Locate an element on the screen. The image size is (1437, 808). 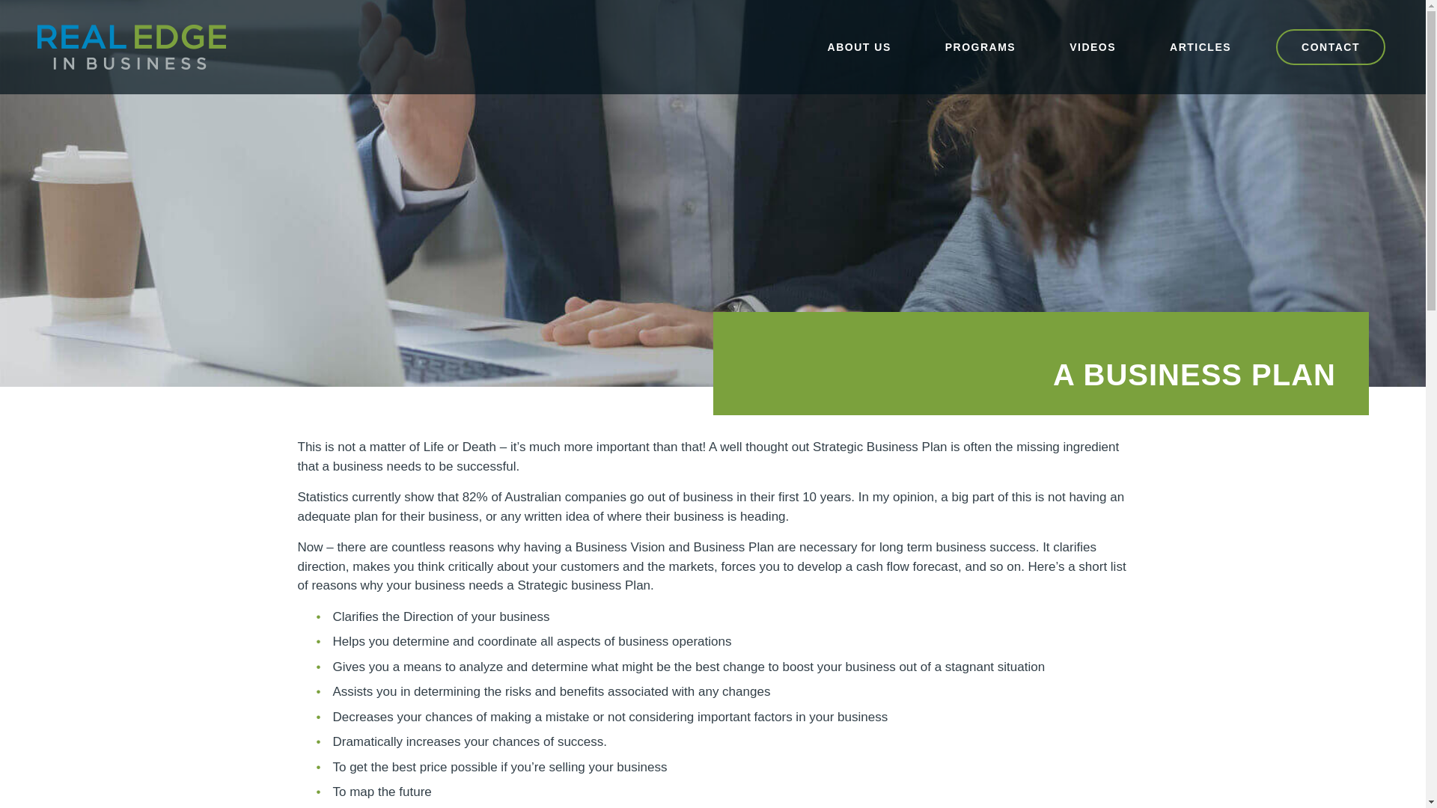
ABOUT US is located at coordinates (859, 46).